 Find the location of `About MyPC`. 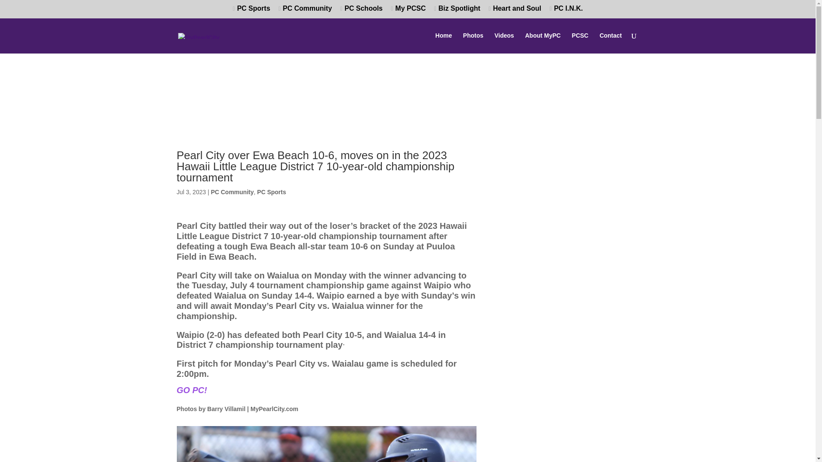

About MyPC is located at coordinates (543, 43).